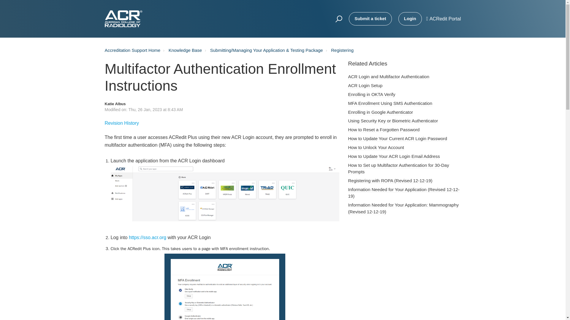 This screenshot has width=570, height=320. Describe the element at coordinates (342, 50) in the screenshot. I see `Registering` at that location.